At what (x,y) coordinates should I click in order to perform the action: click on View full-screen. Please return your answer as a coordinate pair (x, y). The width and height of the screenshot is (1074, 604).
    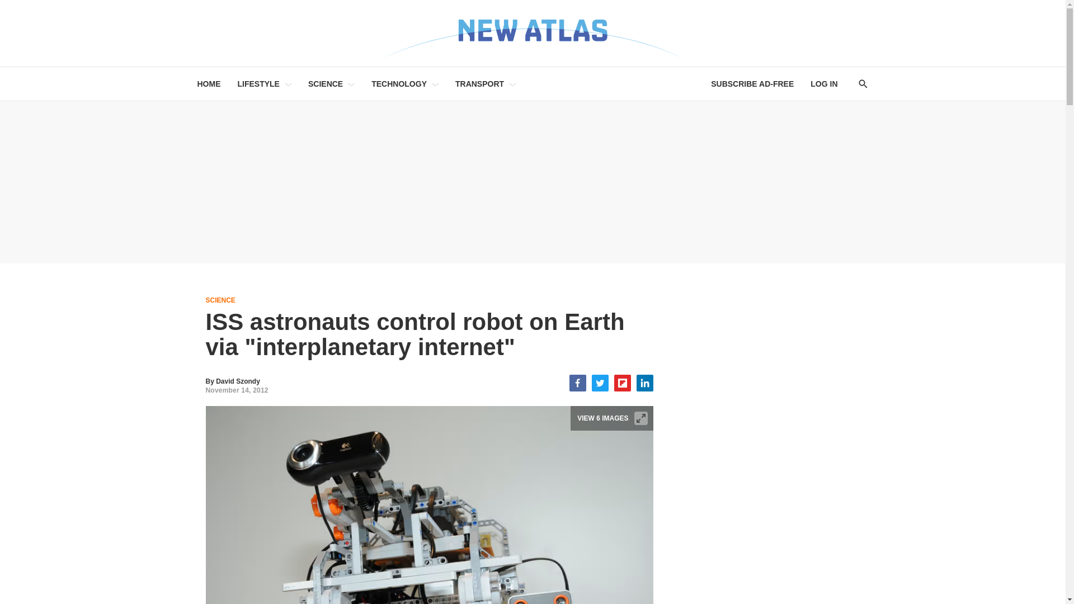
    Looking at the image, I should click on (641, 418).